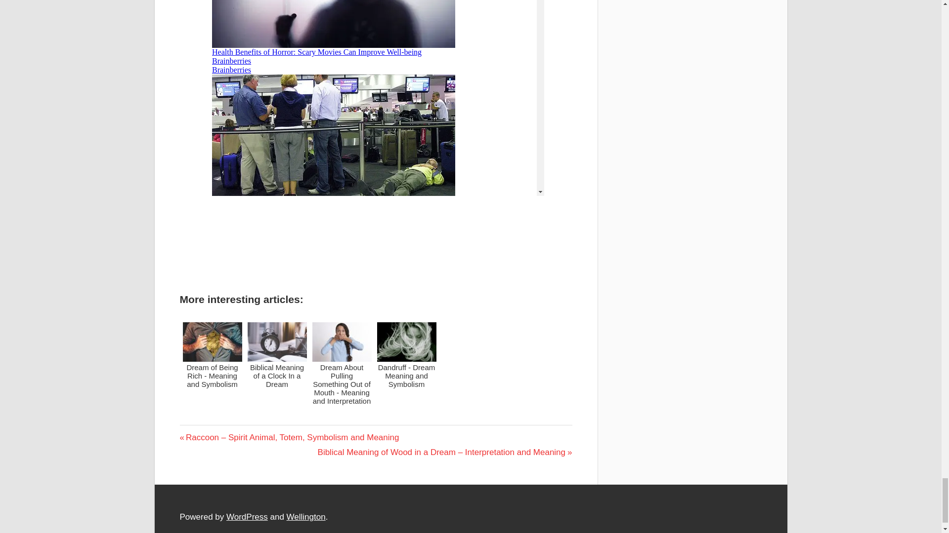  What do you see at coordinates (305, 517) in the screenshot?
I see `Wellington WordPress Theme` at bounding box center [305, 517].